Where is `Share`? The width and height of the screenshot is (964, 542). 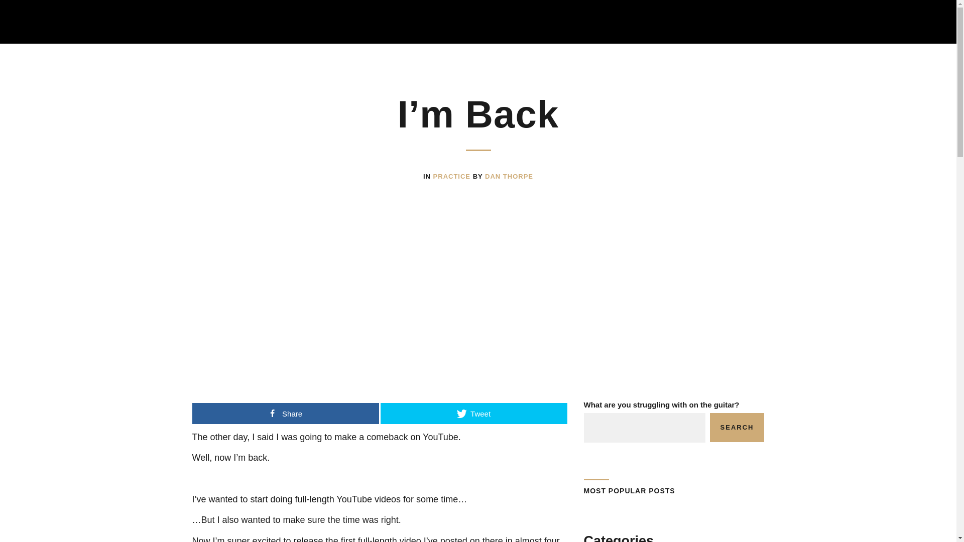 Share is located at coordinates (285, 414).